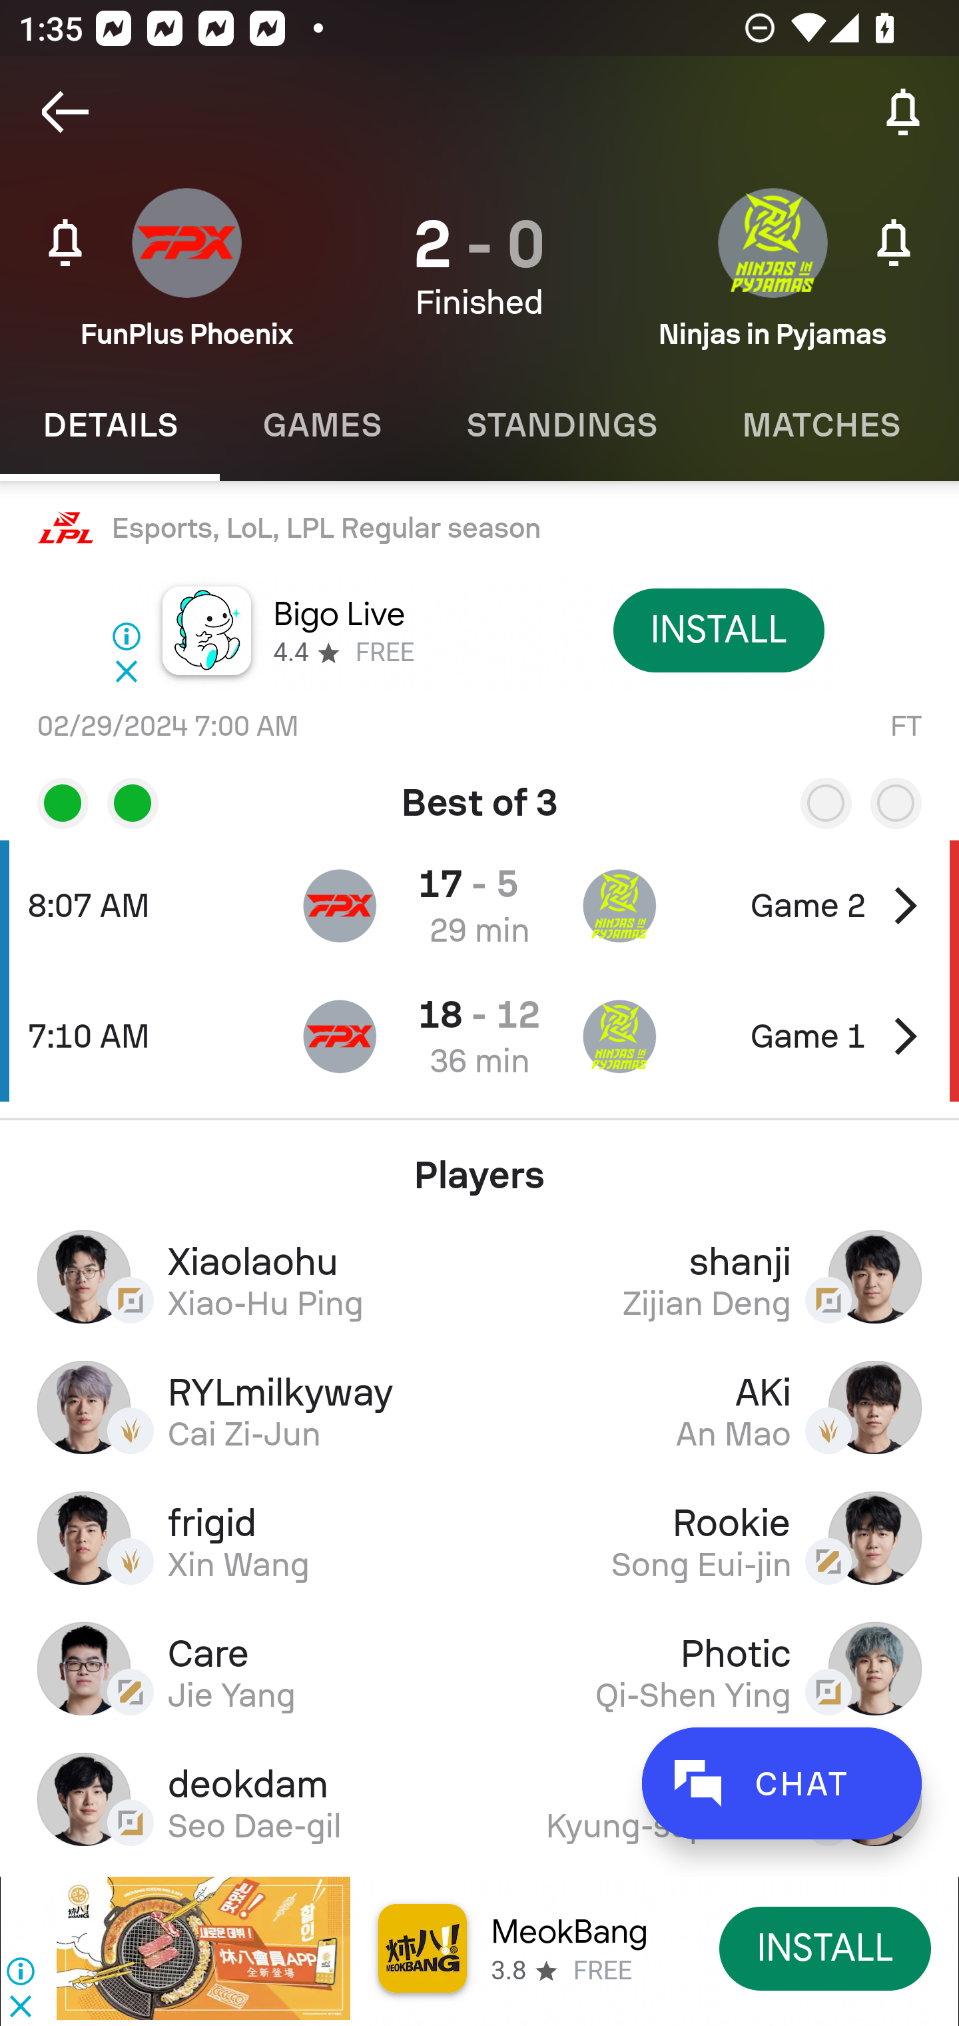 This screenshot has height=2026, width=959. Describe the element at coordinates (820, 425) in the screenshot. I see `Matches MATCHES` at that location.